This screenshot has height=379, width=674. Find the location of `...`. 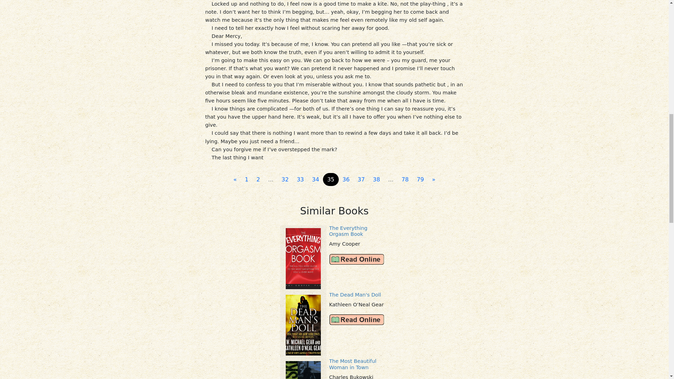

... is located at coordinates (391, 180).